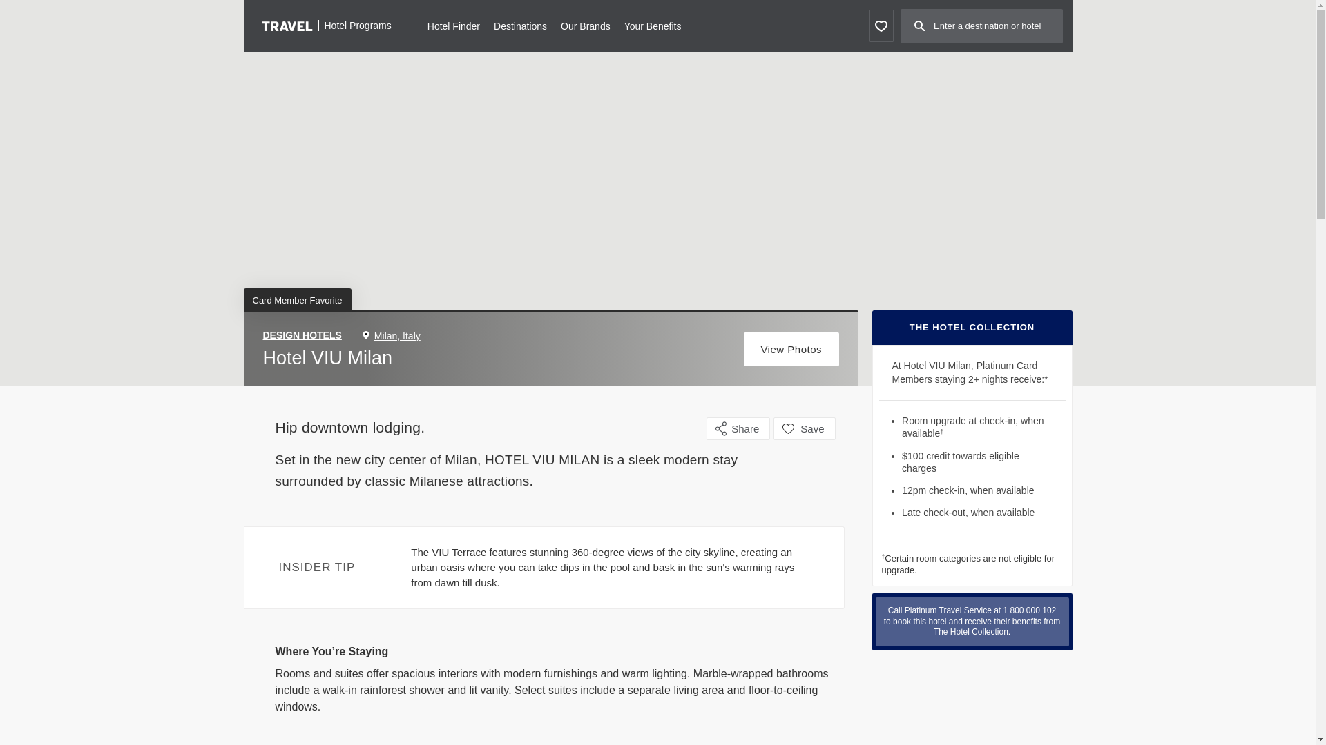 This screenshot has width=1326, height=745. Describe the element at coordinates (307, 335) in the screenshot. I see `DESIGN HOTELS` at that location.